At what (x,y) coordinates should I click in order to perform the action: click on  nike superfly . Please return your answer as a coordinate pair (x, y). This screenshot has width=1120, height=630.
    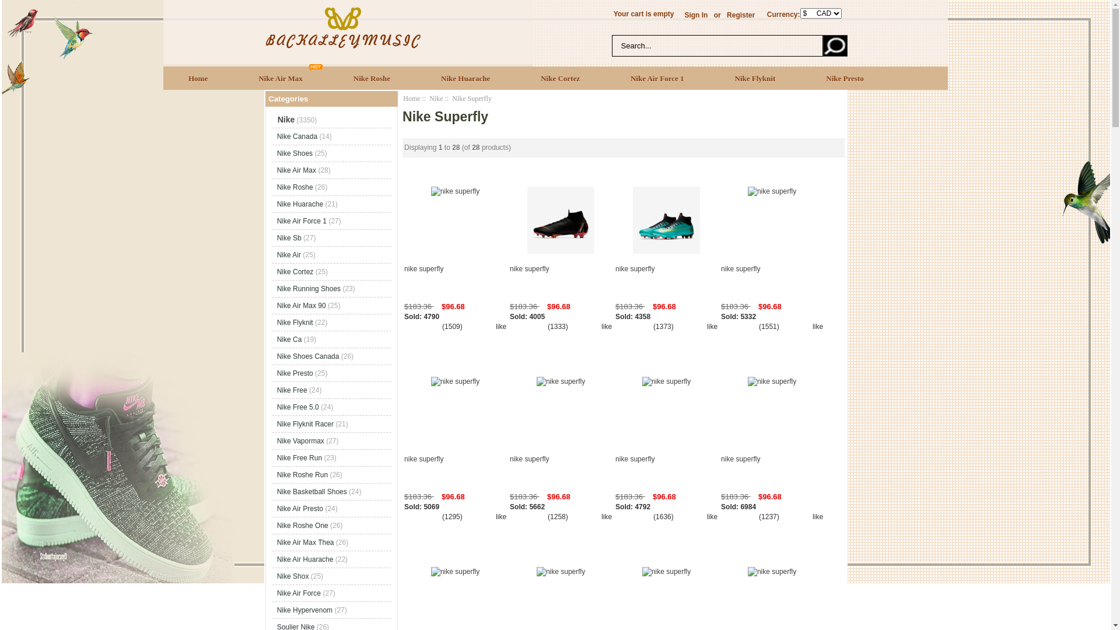
    Looking at the image, I should click on (772, 191).